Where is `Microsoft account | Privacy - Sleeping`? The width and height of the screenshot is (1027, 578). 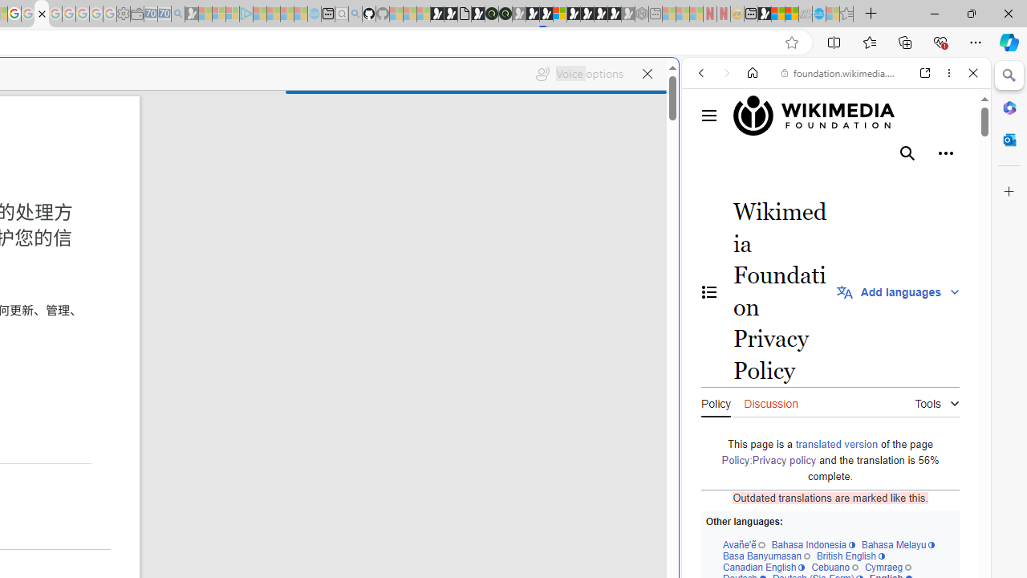
Microsoft account | Privacy - Sleeping is located at coordinates (233, 14).